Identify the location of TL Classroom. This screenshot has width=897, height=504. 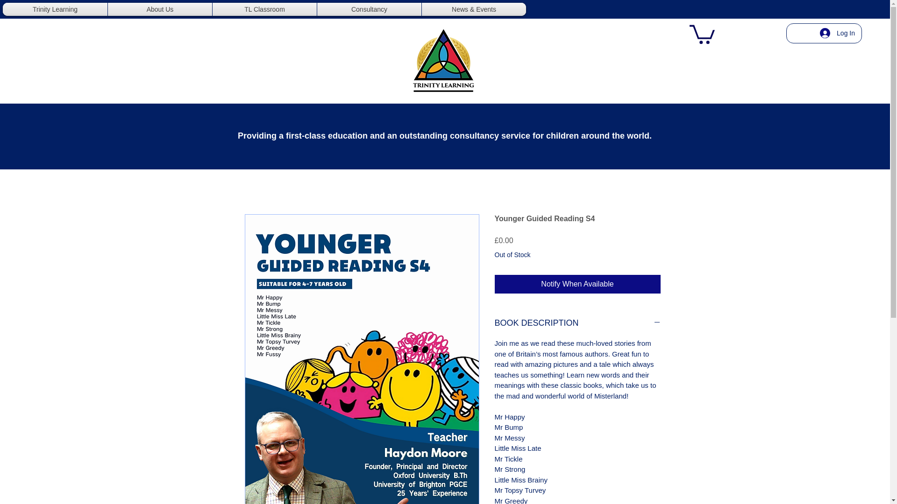
(264, 9).